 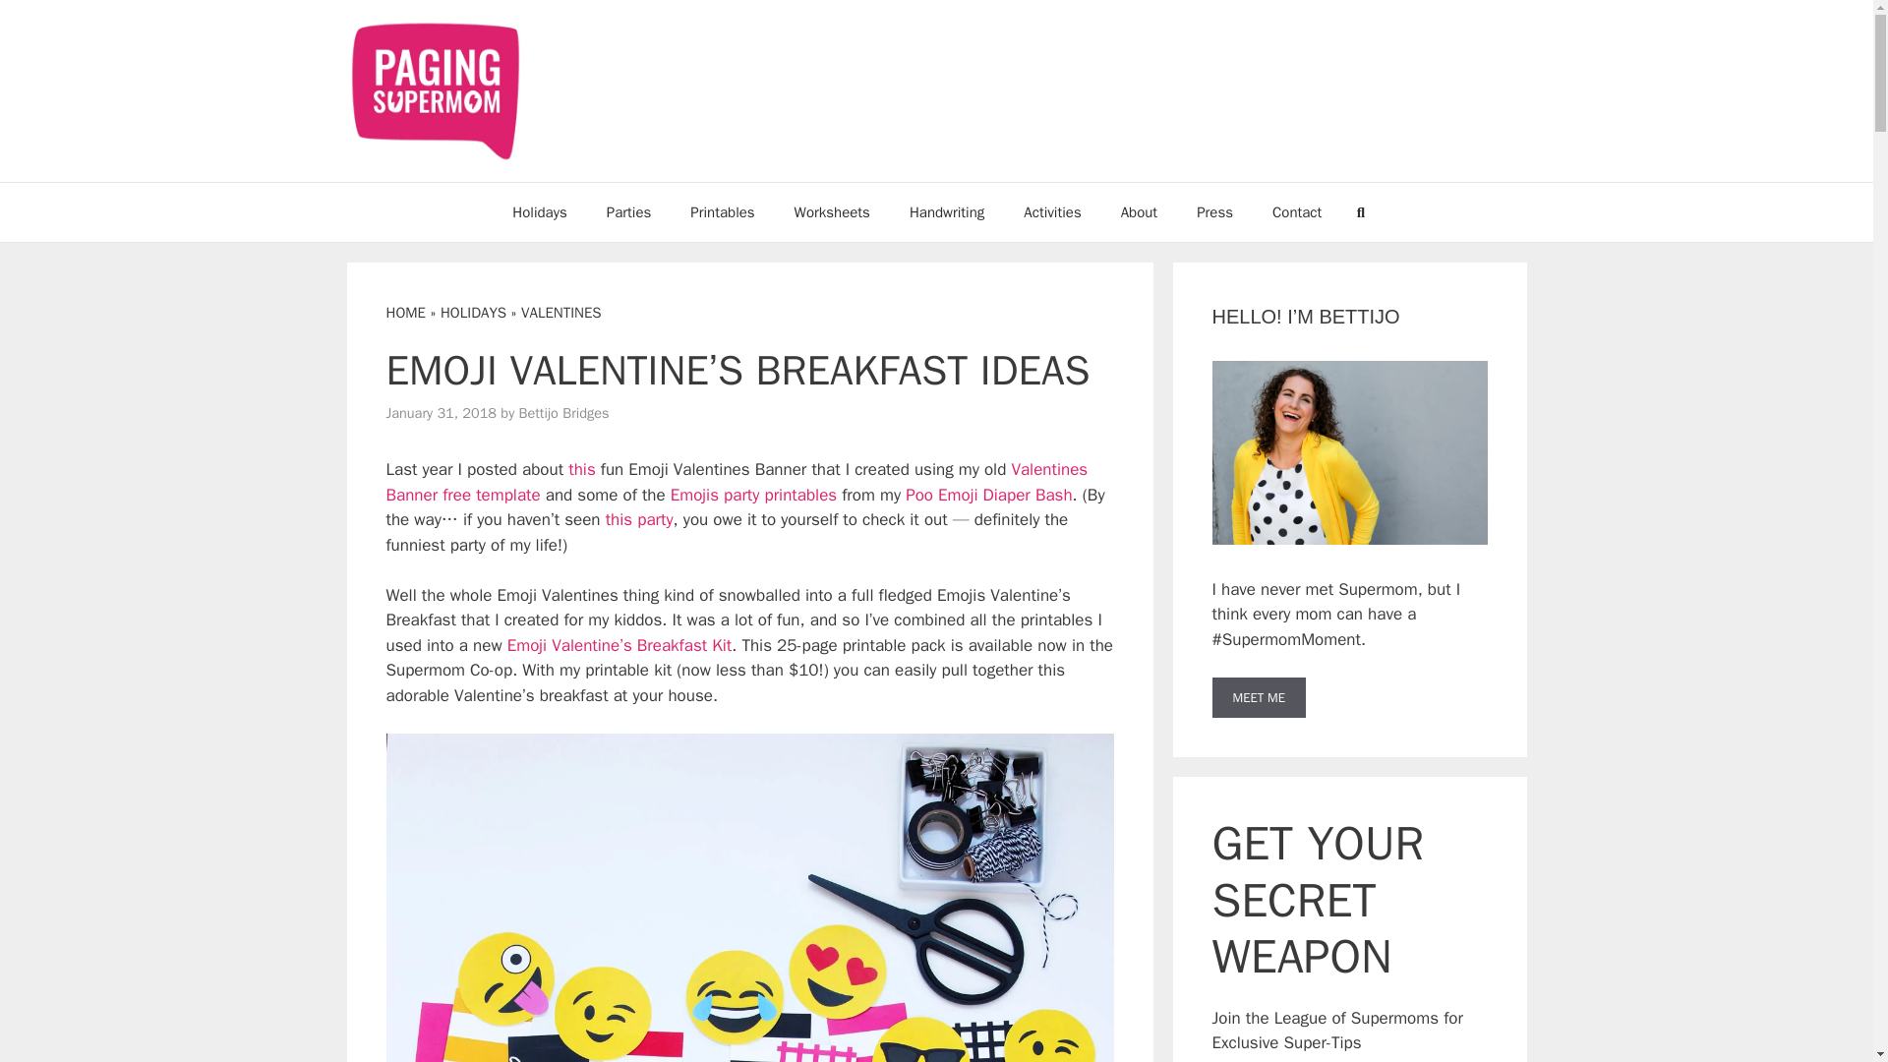 I want to click on HOME, so click(x=405, y=313).